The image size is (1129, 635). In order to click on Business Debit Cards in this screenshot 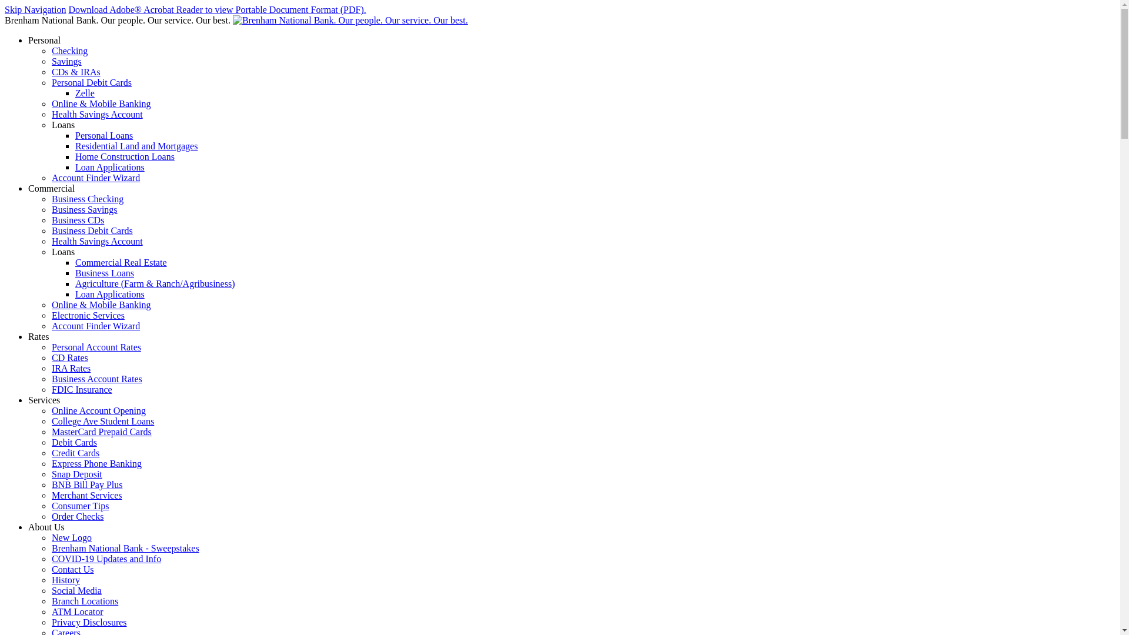, I will do `click(92, 230)`.